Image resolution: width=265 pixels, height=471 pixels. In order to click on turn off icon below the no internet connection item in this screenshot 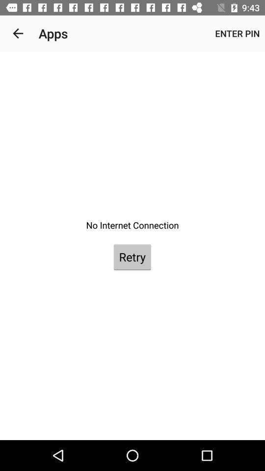, I will do `click(132, 257)`.